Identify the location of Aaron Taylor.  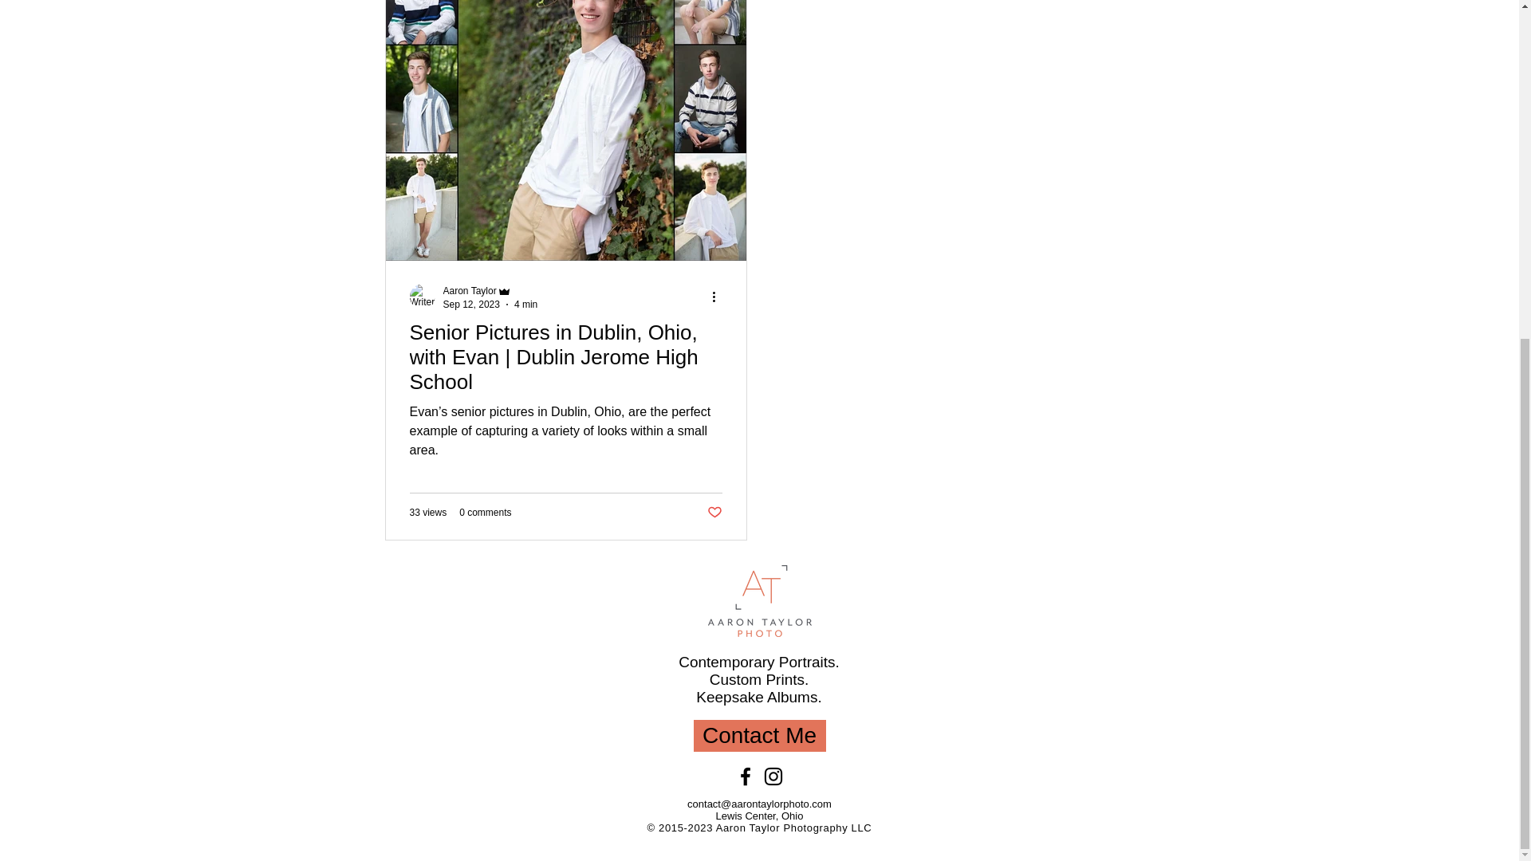
(491, 291).